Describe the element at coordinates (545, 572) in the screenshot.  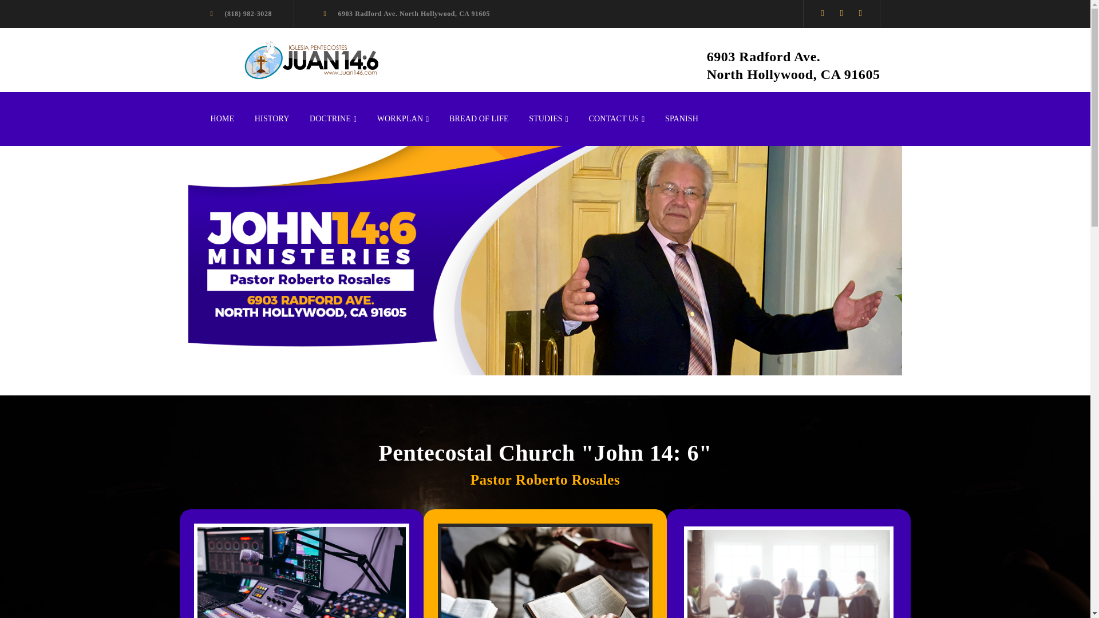
I see `Para Tu Ministerio` at that location.